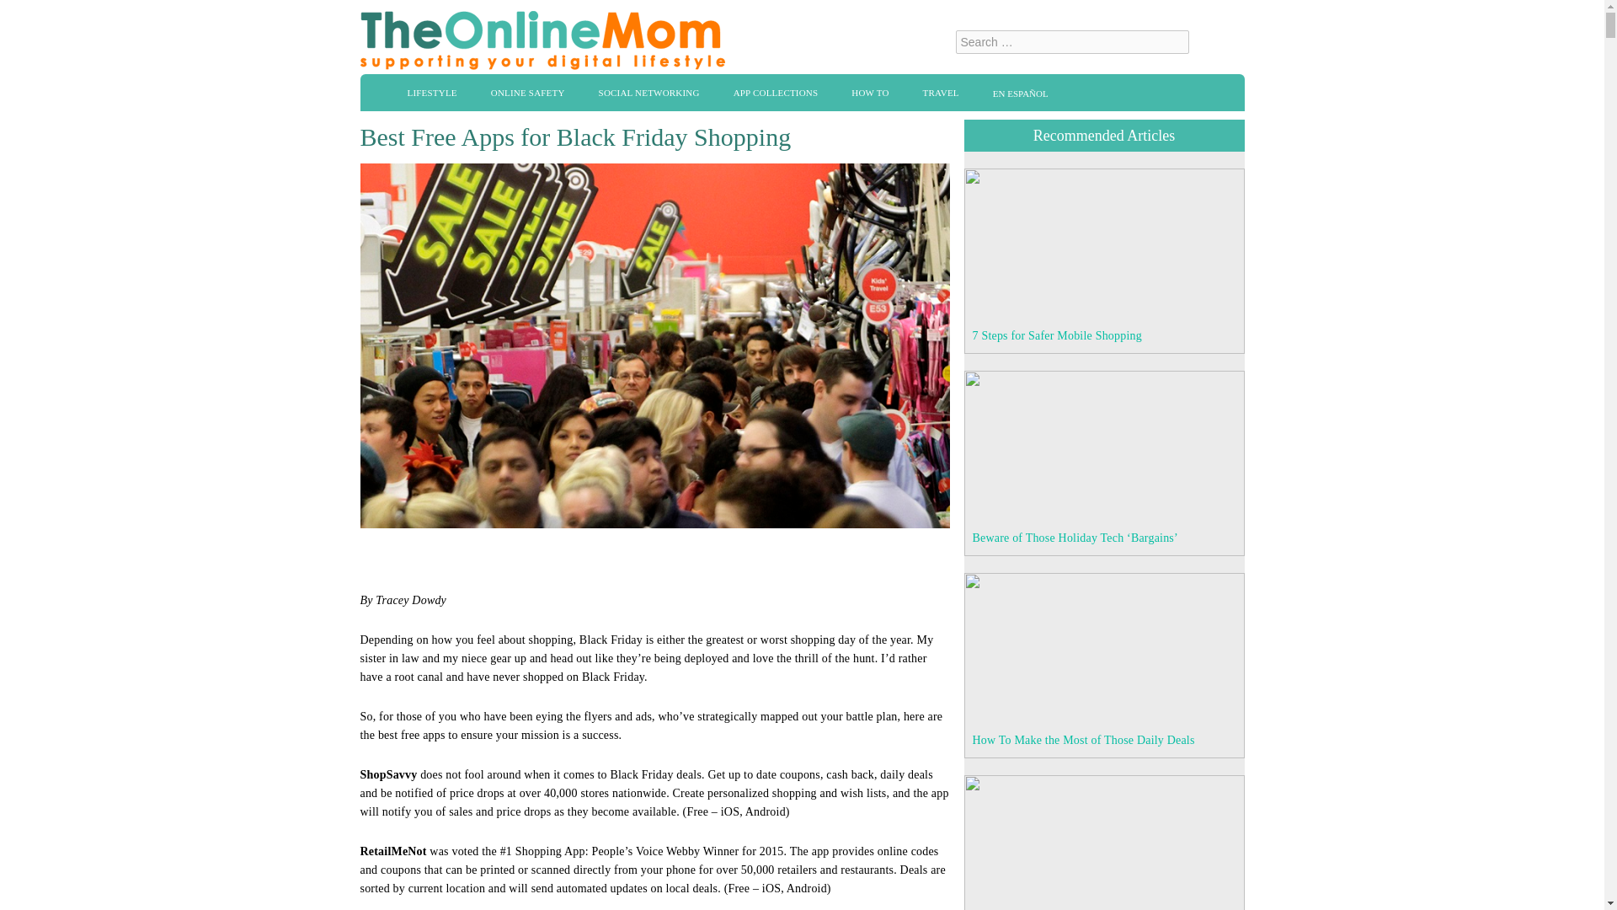 The height and width of the screenshot is (910, 1617). Describe the element at coordinates (379, 91) in the screenshot. I see `HOME` at that location.